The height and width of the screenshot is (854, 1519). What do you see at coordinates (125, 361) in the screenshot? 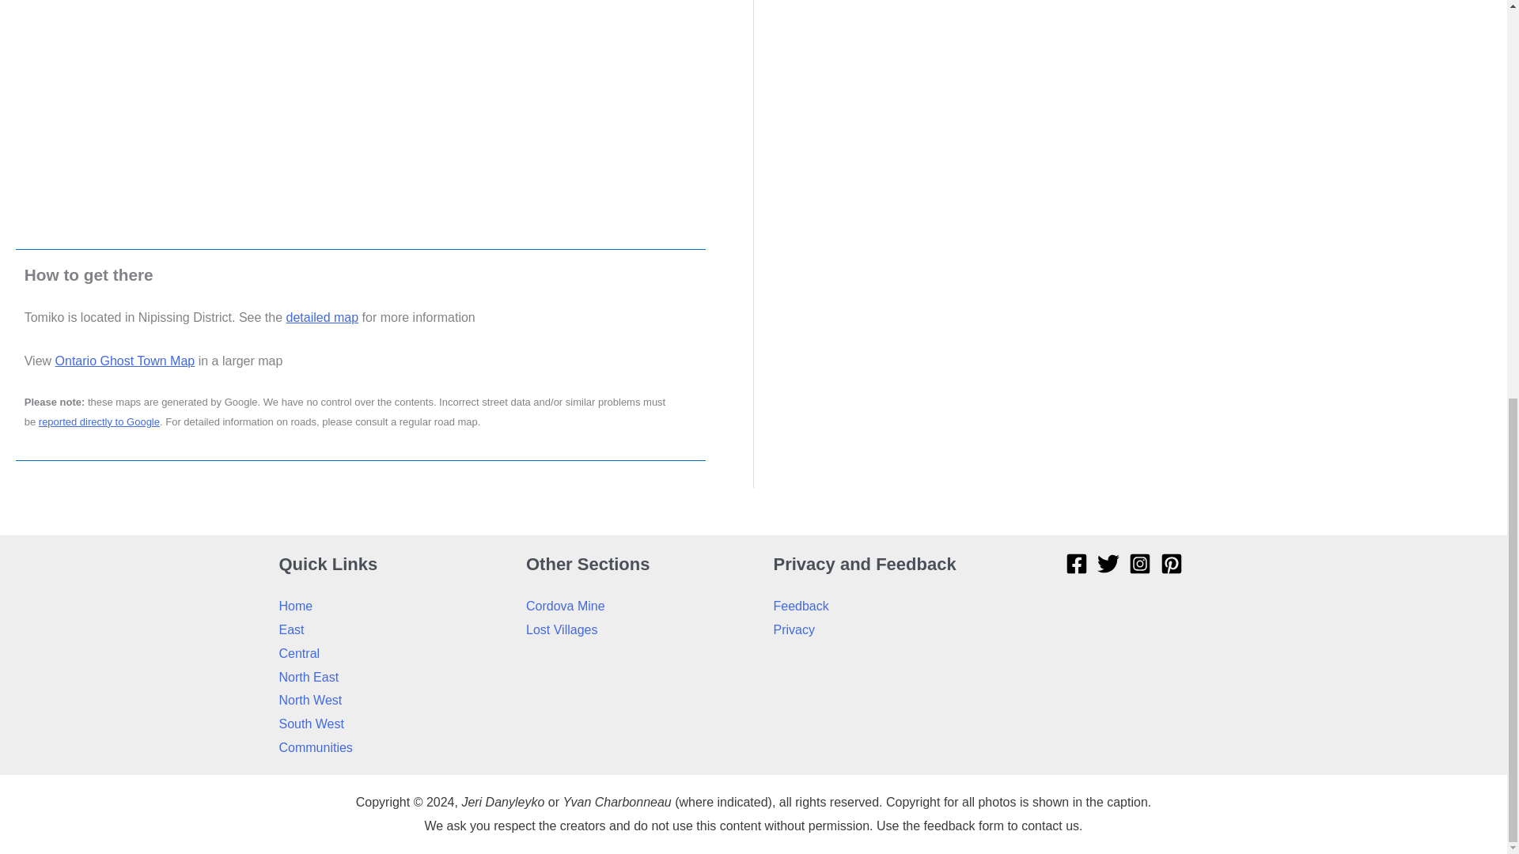
I see `Ontario Ghost Town Map` at bounding box center [125, 361].